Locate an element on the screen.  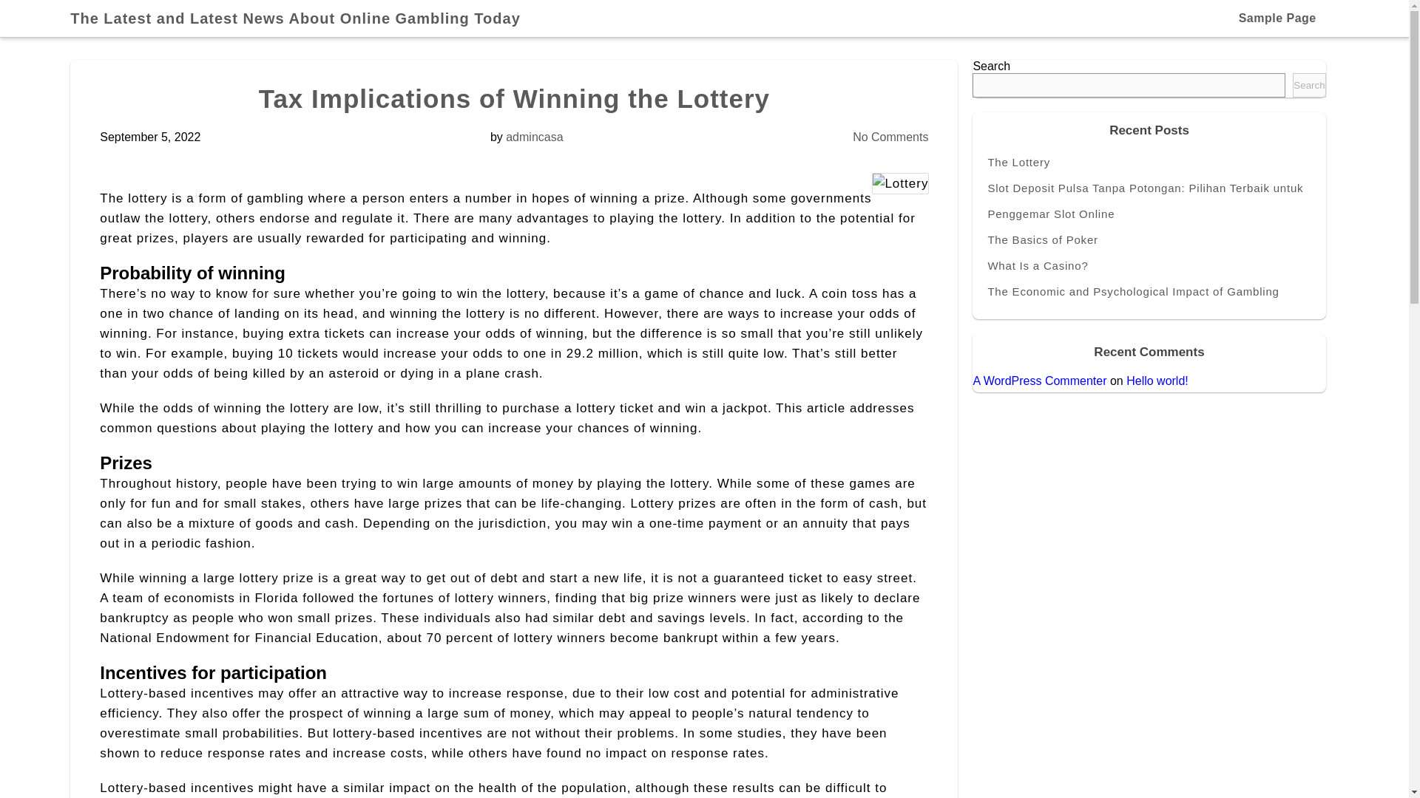
The Lottery is located at coordinates (1149, 161).